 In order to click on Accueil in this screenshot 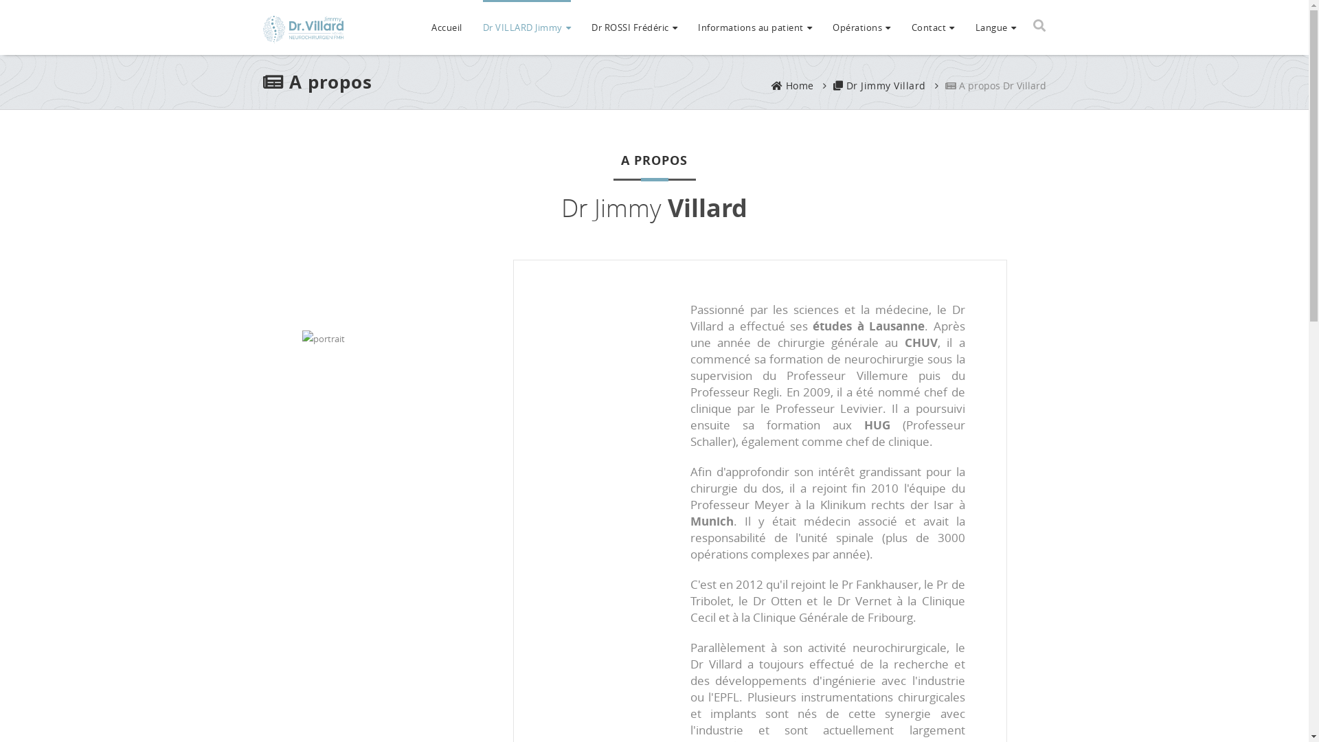, I will do `click(447, 26)`.